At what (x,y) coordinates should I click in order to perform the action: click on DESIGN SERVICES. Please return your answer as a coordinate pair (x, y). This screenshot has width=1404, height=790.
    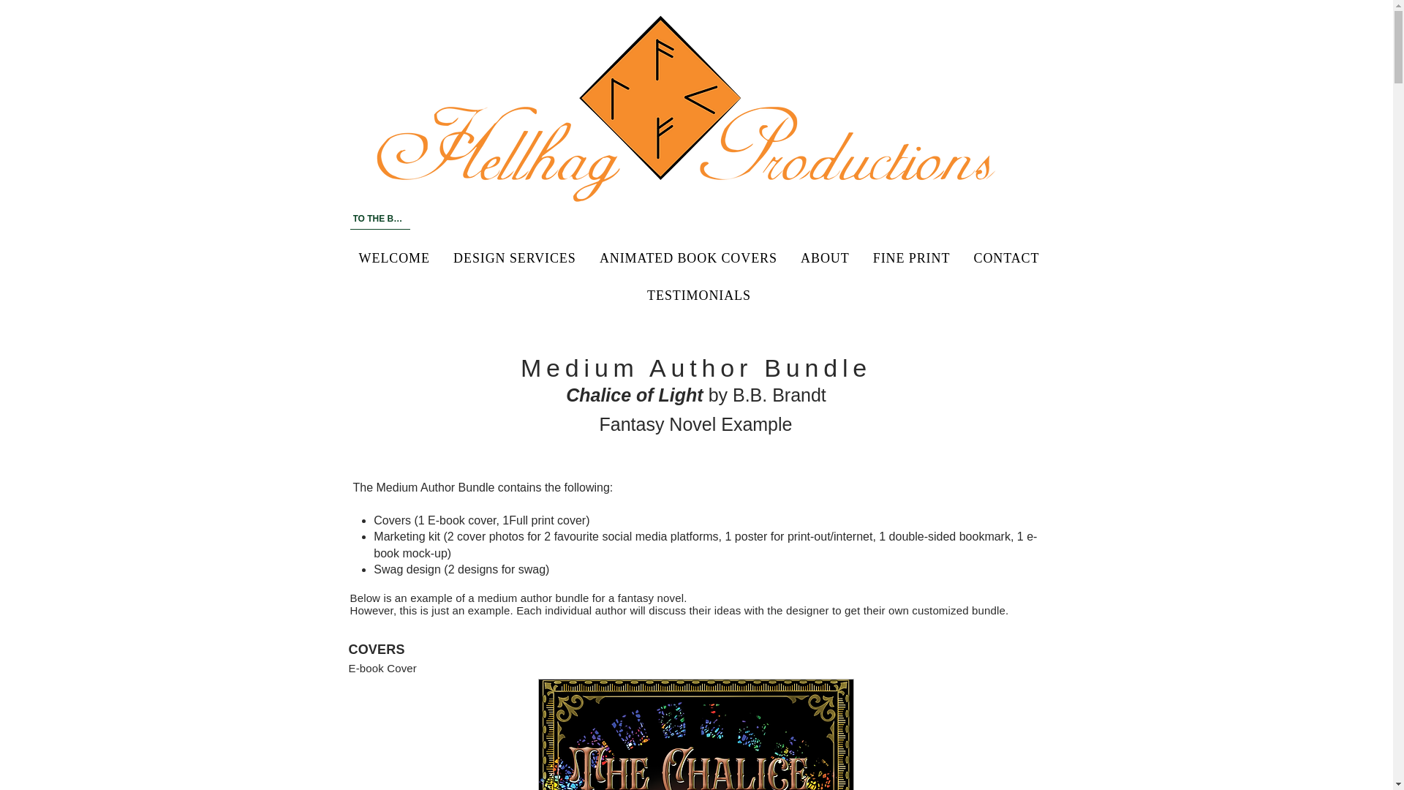
    Looking at the image, I should click on (515, 257).